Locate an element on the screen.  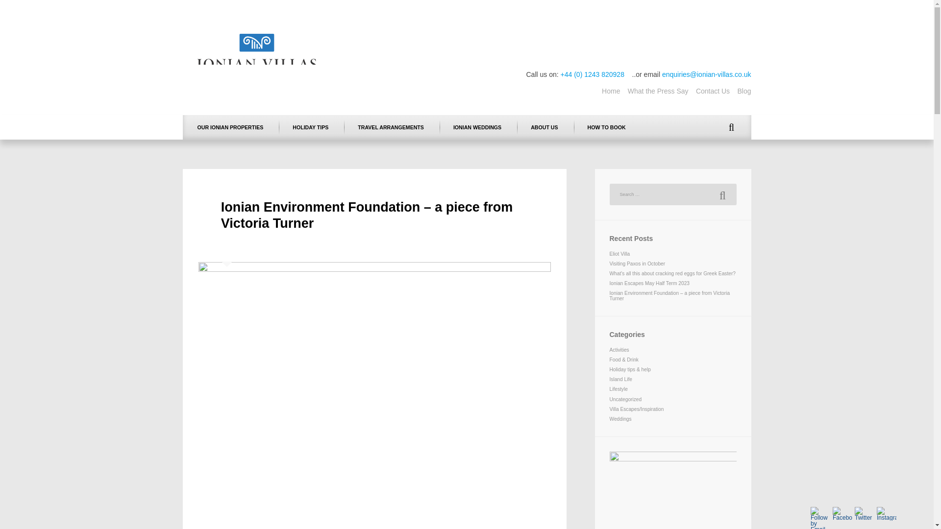
OUR IONIAN PROPERTIES is located at coordinates (230, 127).